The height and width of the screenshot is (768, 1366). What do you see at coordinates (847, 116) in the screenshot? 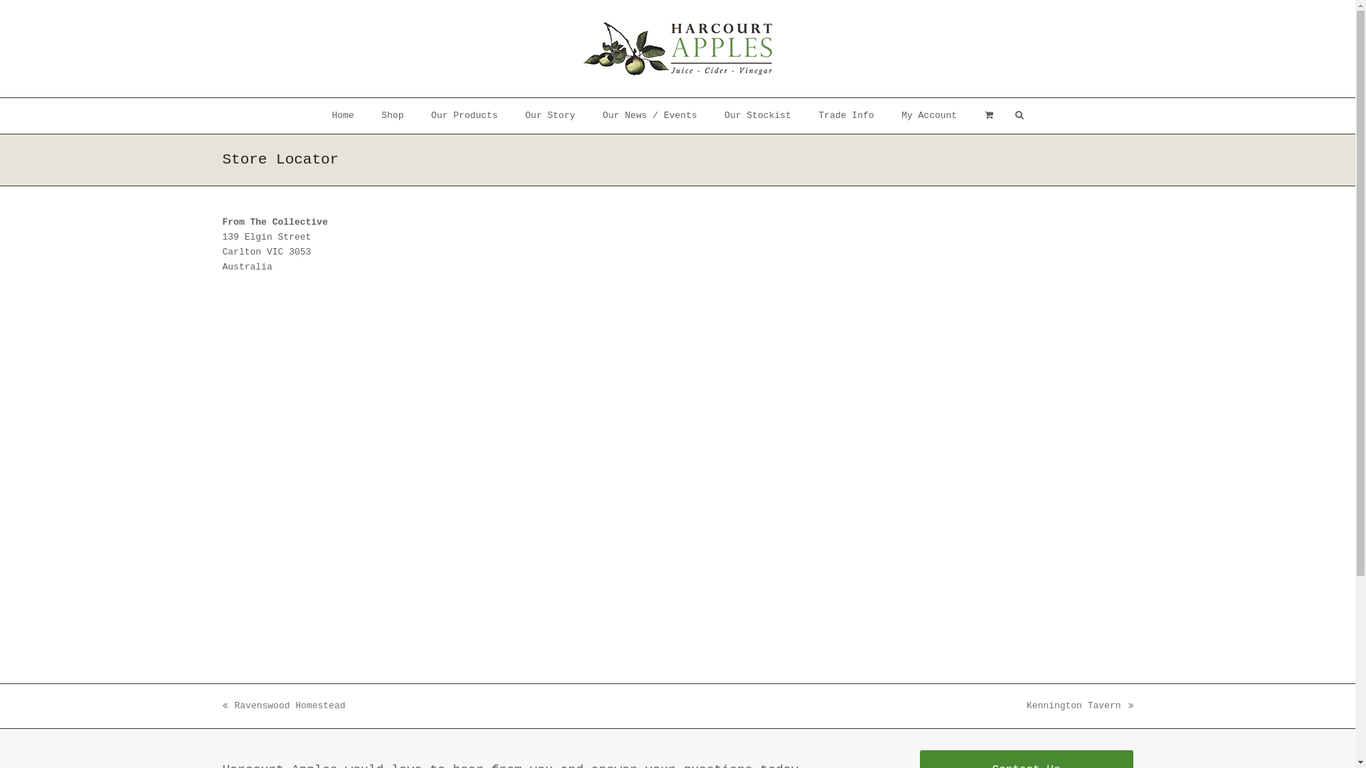
I see `Trade Info` at bounding box center [847, 116].